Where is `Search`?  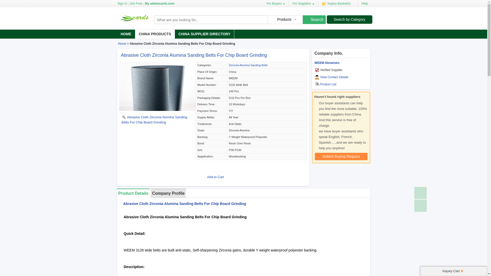
Search is located at coordinates (314, 19).